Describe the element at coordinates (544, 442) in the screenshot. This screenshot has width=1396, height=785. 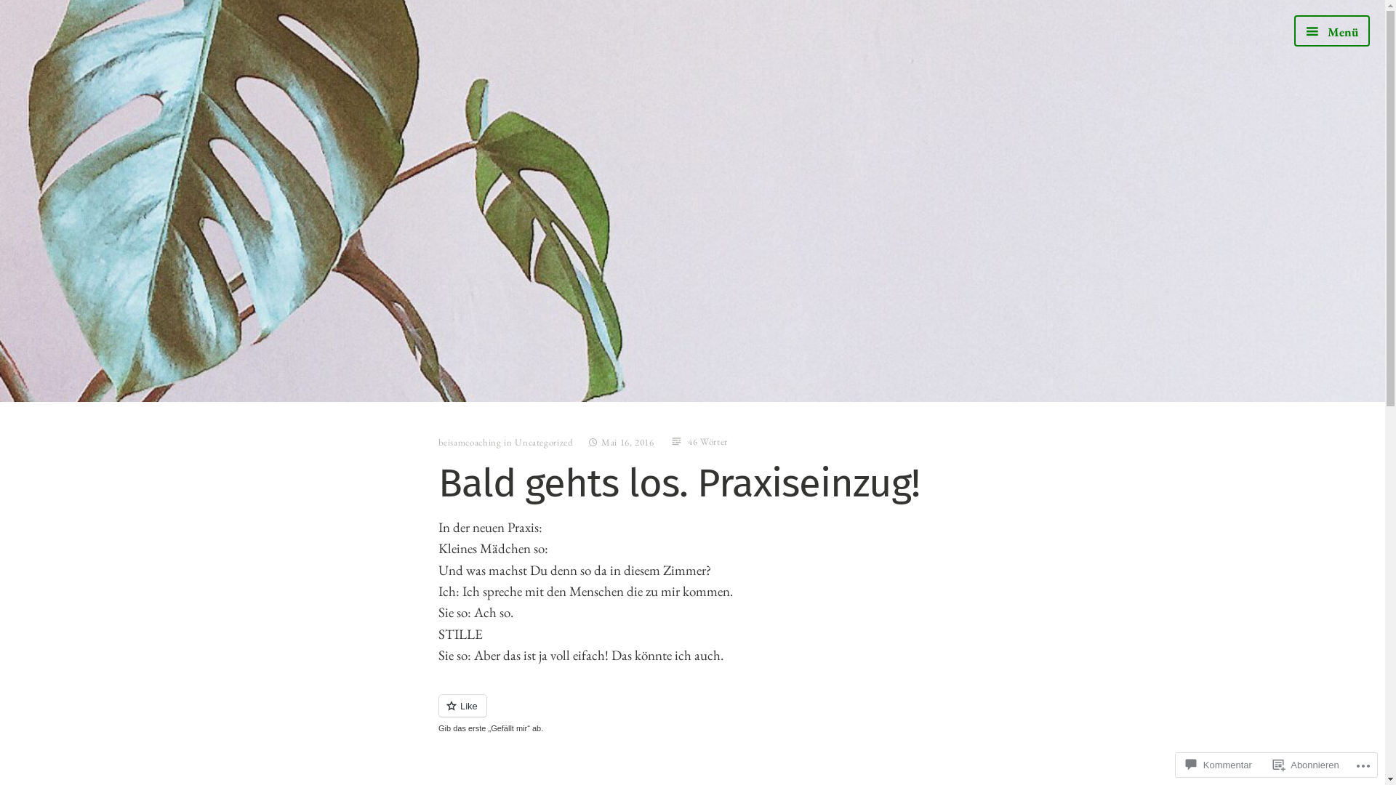
I see `Uncategorized` at that location.